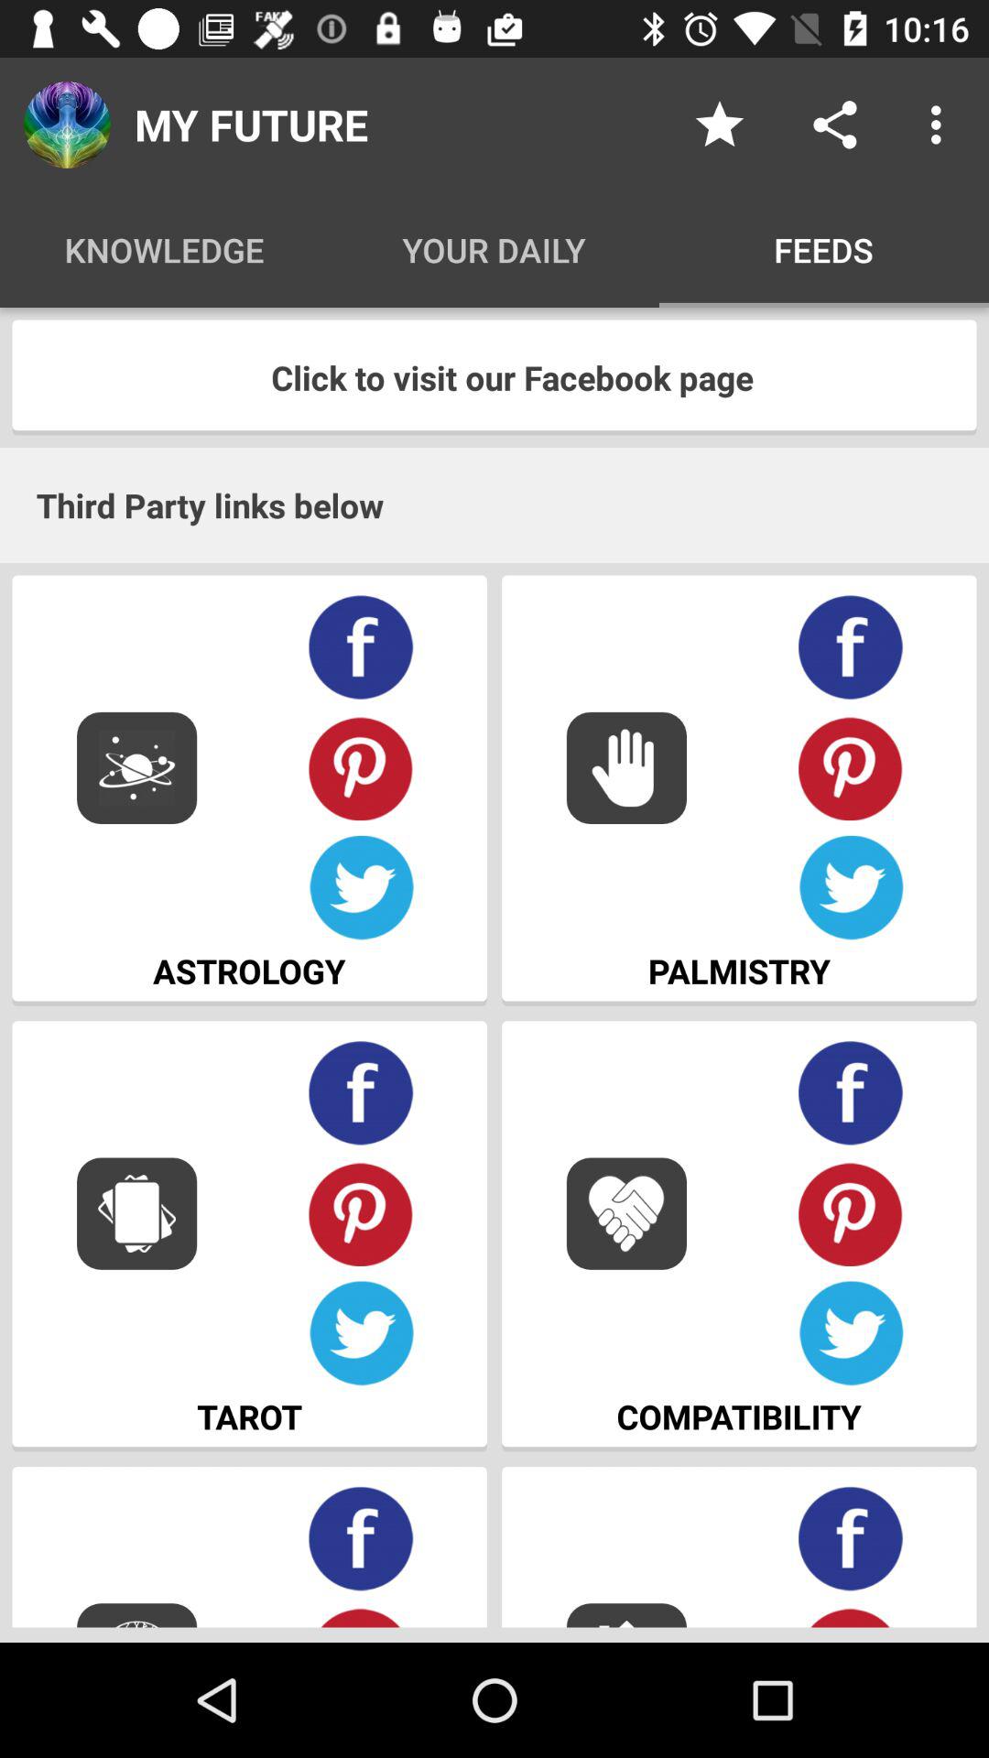  I want to click on twitter, so click(852, 1333).